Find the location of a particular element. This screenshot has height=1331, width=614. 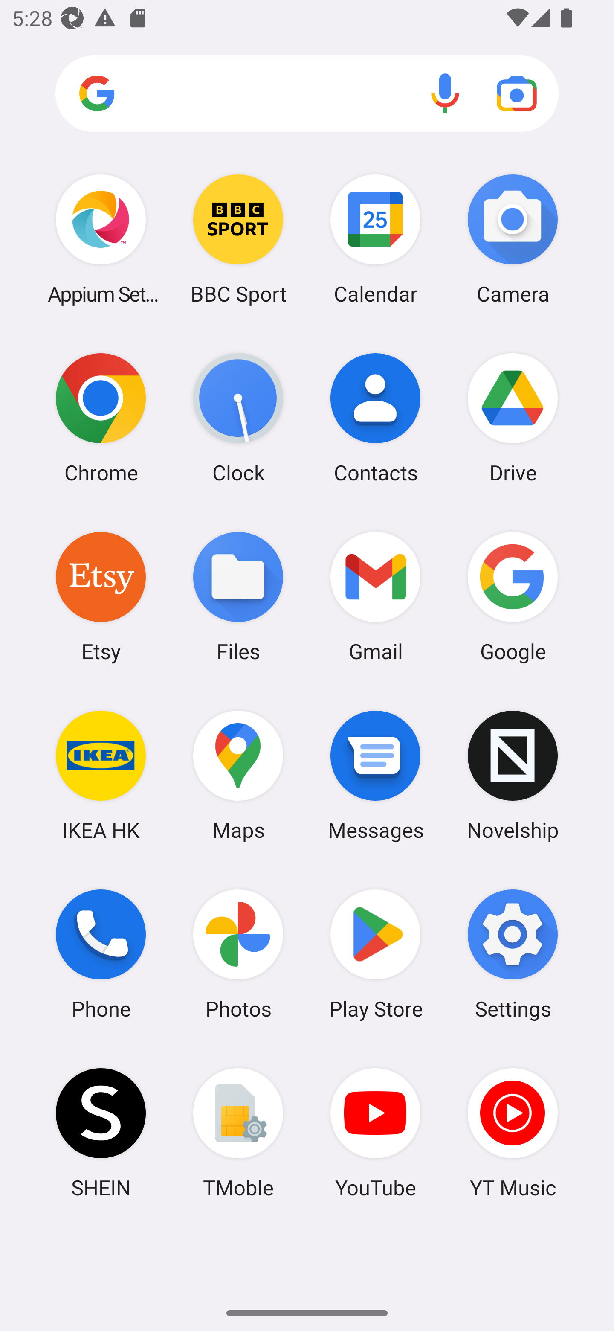

Novelship is located at coordinates (513, 775).